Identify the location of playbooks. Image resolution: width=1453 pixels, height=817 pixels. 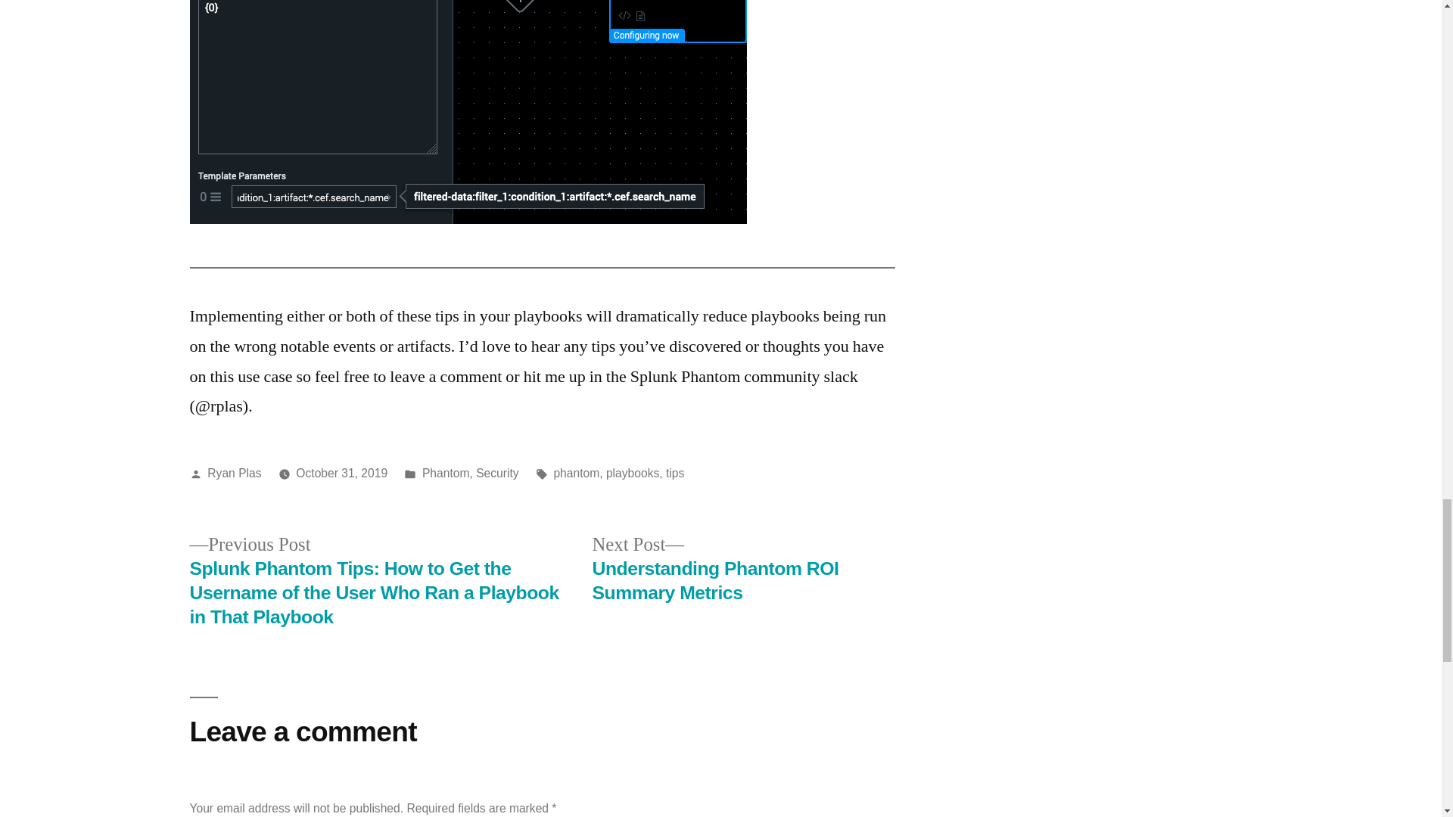
(633, 472).